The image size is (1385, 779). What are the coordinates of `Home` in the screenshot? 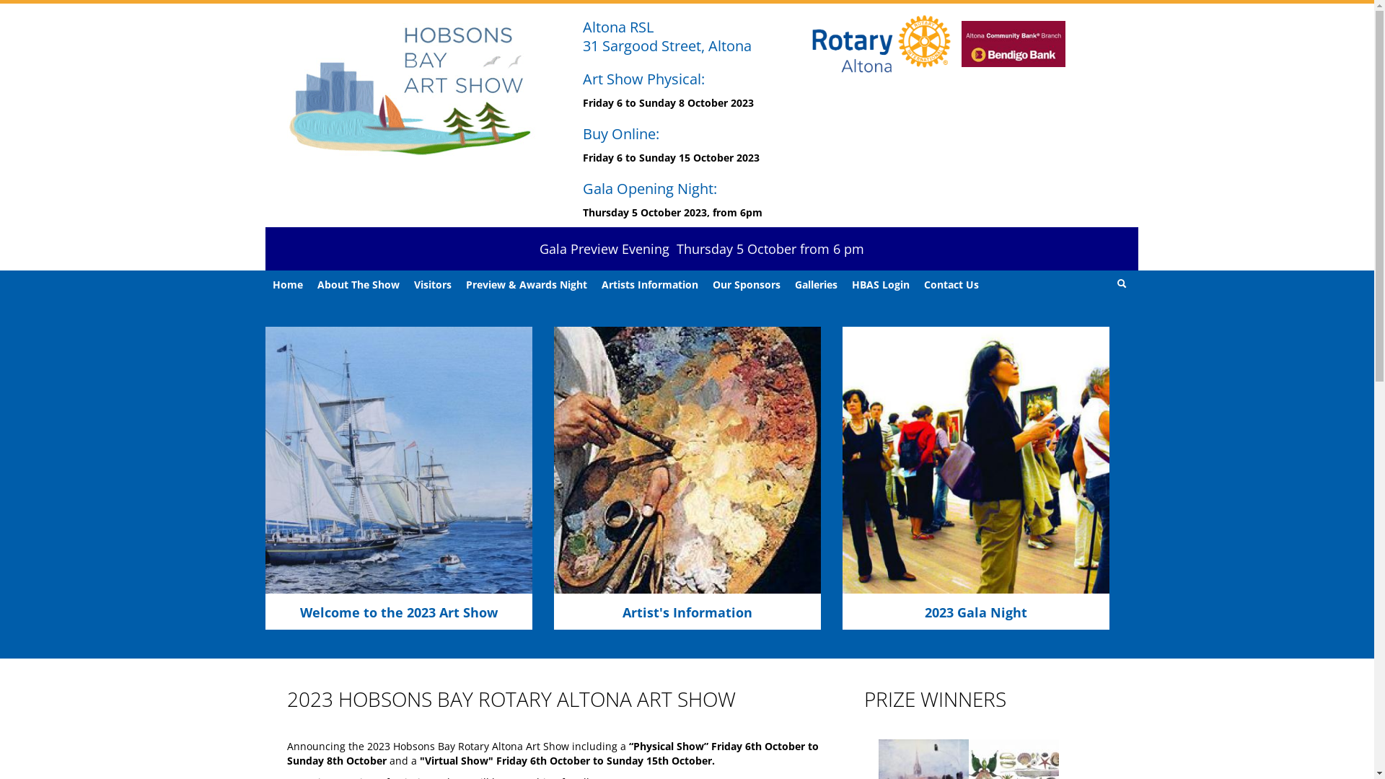 It's located at (288, 285).